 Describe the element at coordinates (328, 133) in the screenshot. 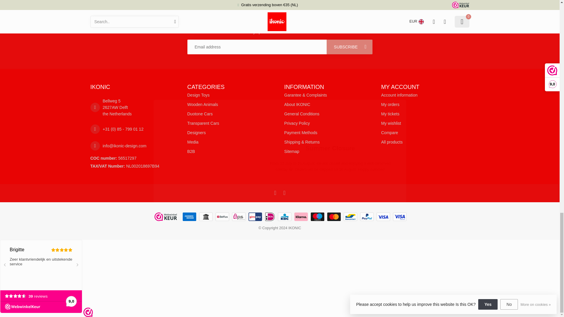

I see `Payment Methods` at that location.